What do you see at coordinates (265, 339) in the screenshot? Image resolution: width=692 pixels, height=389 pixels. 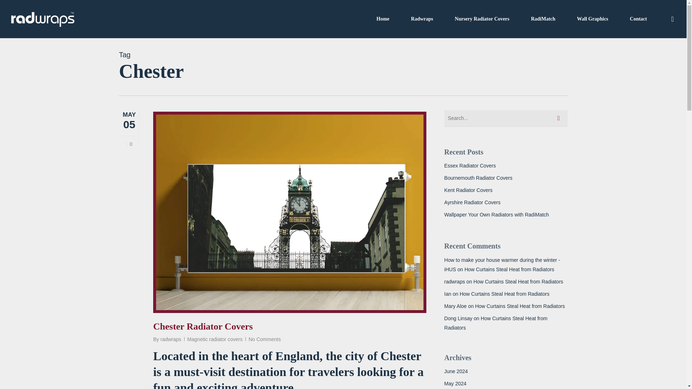 I see `No Comments` at bounding box center [265, 339].